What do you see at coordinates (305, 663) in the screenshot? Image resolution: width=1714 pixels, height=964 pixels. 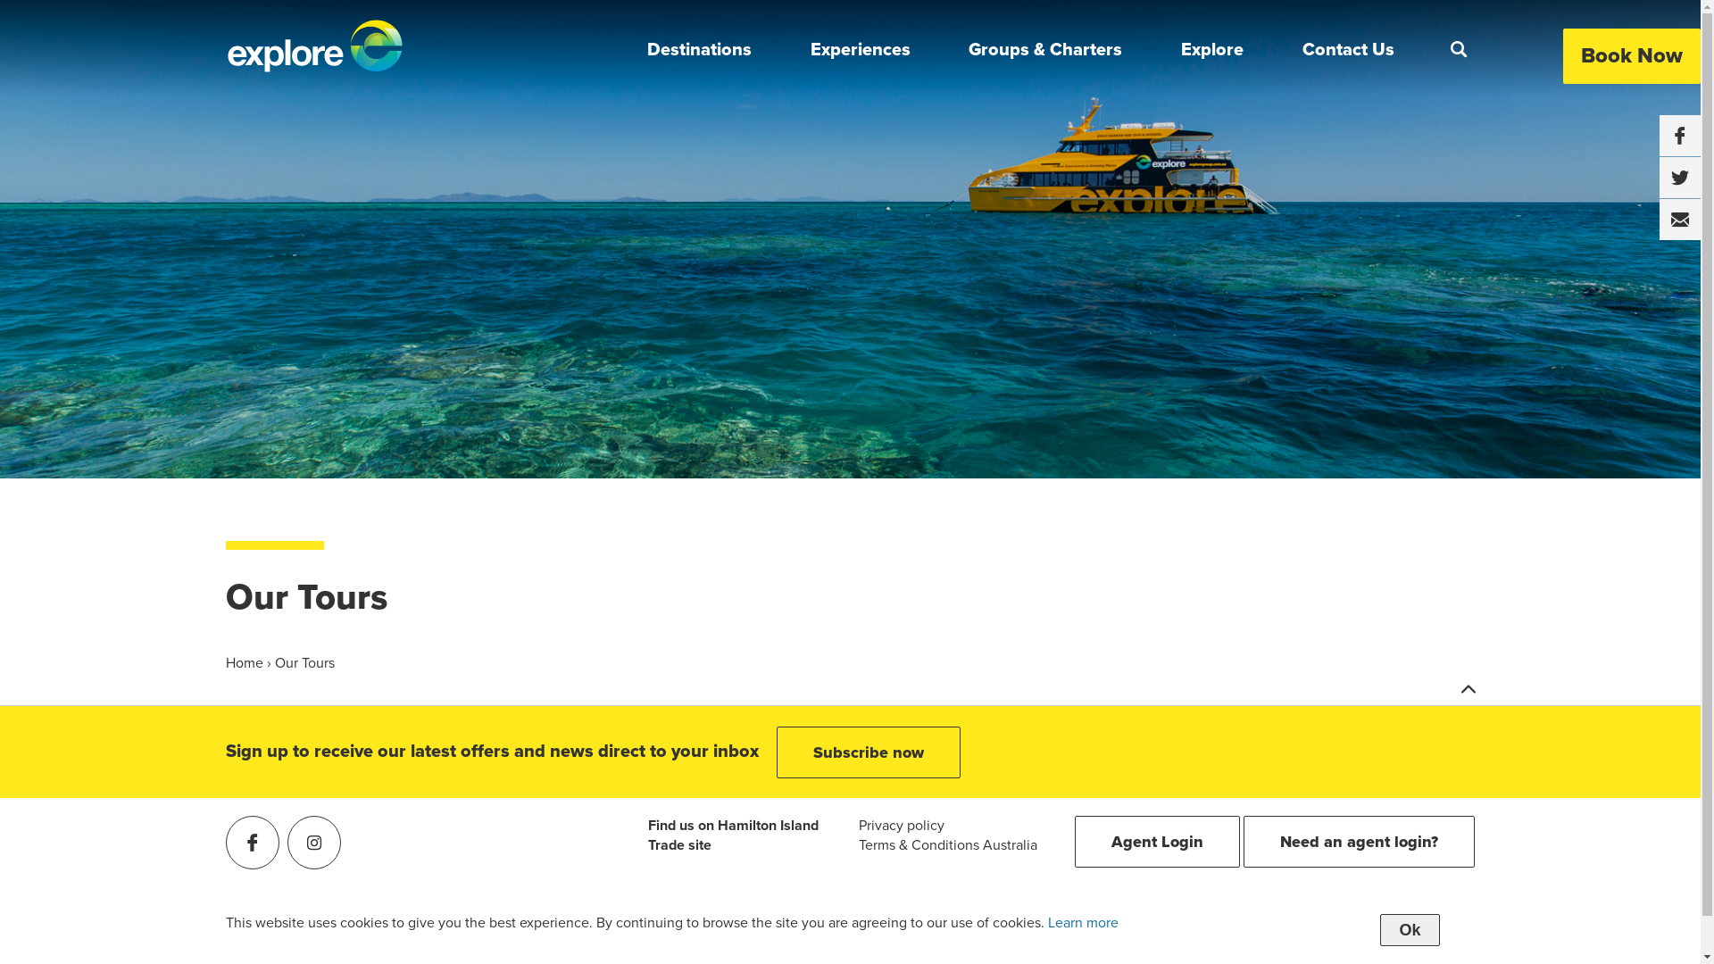 I see `Our Tours` at bounding box center [305, 663].